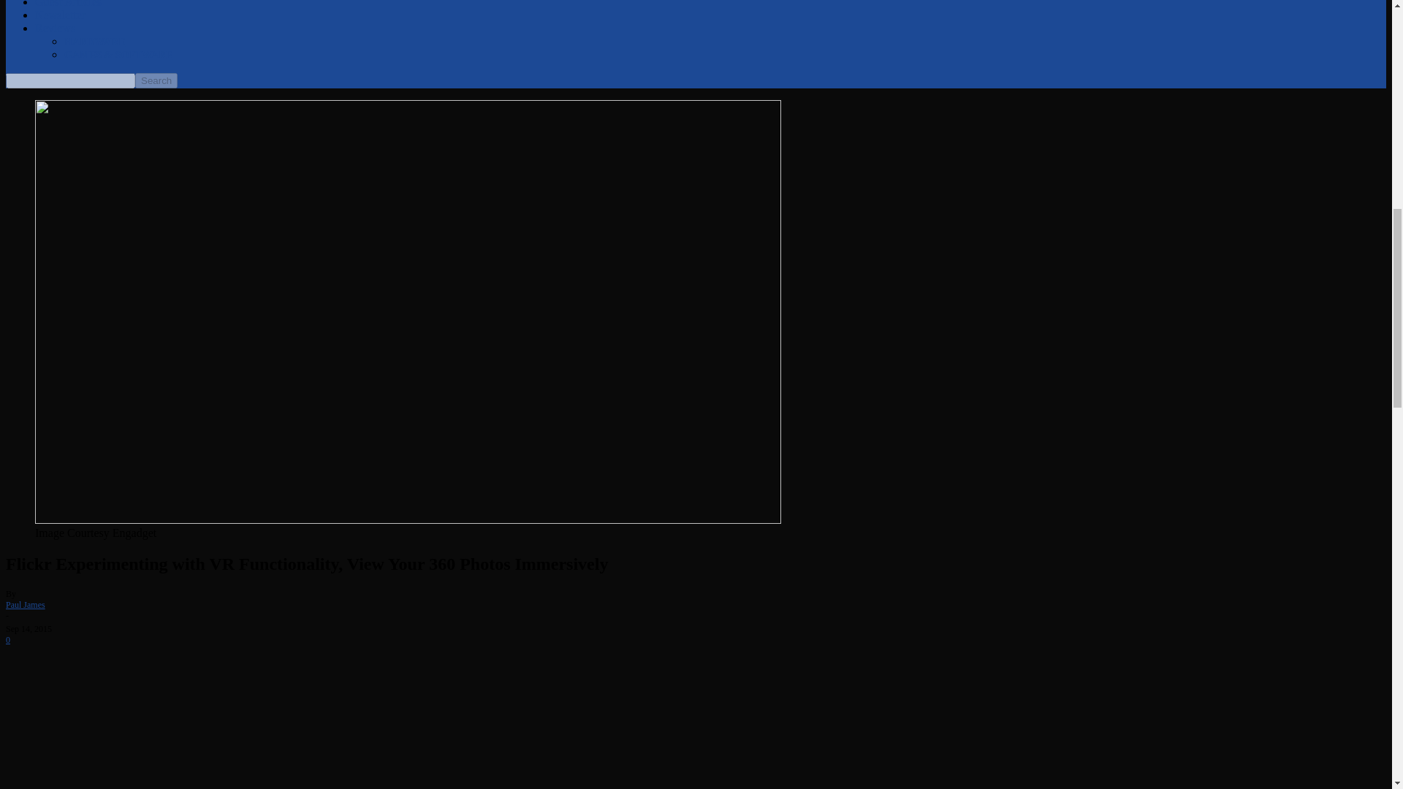  What do you see at coordinates (68, 4) in the screenshot?
I see `Guest Articles` at bounding box center [68, 4].